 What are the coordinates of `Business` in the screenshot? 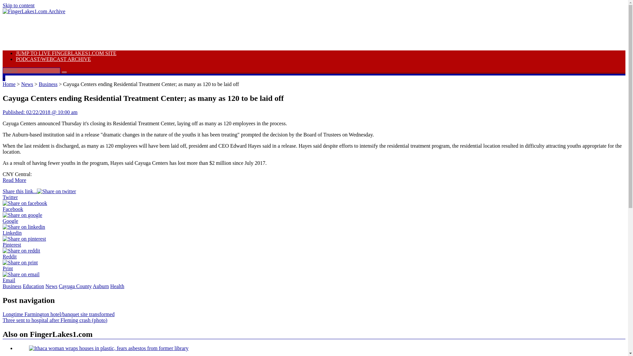 It's located at (48, 84).